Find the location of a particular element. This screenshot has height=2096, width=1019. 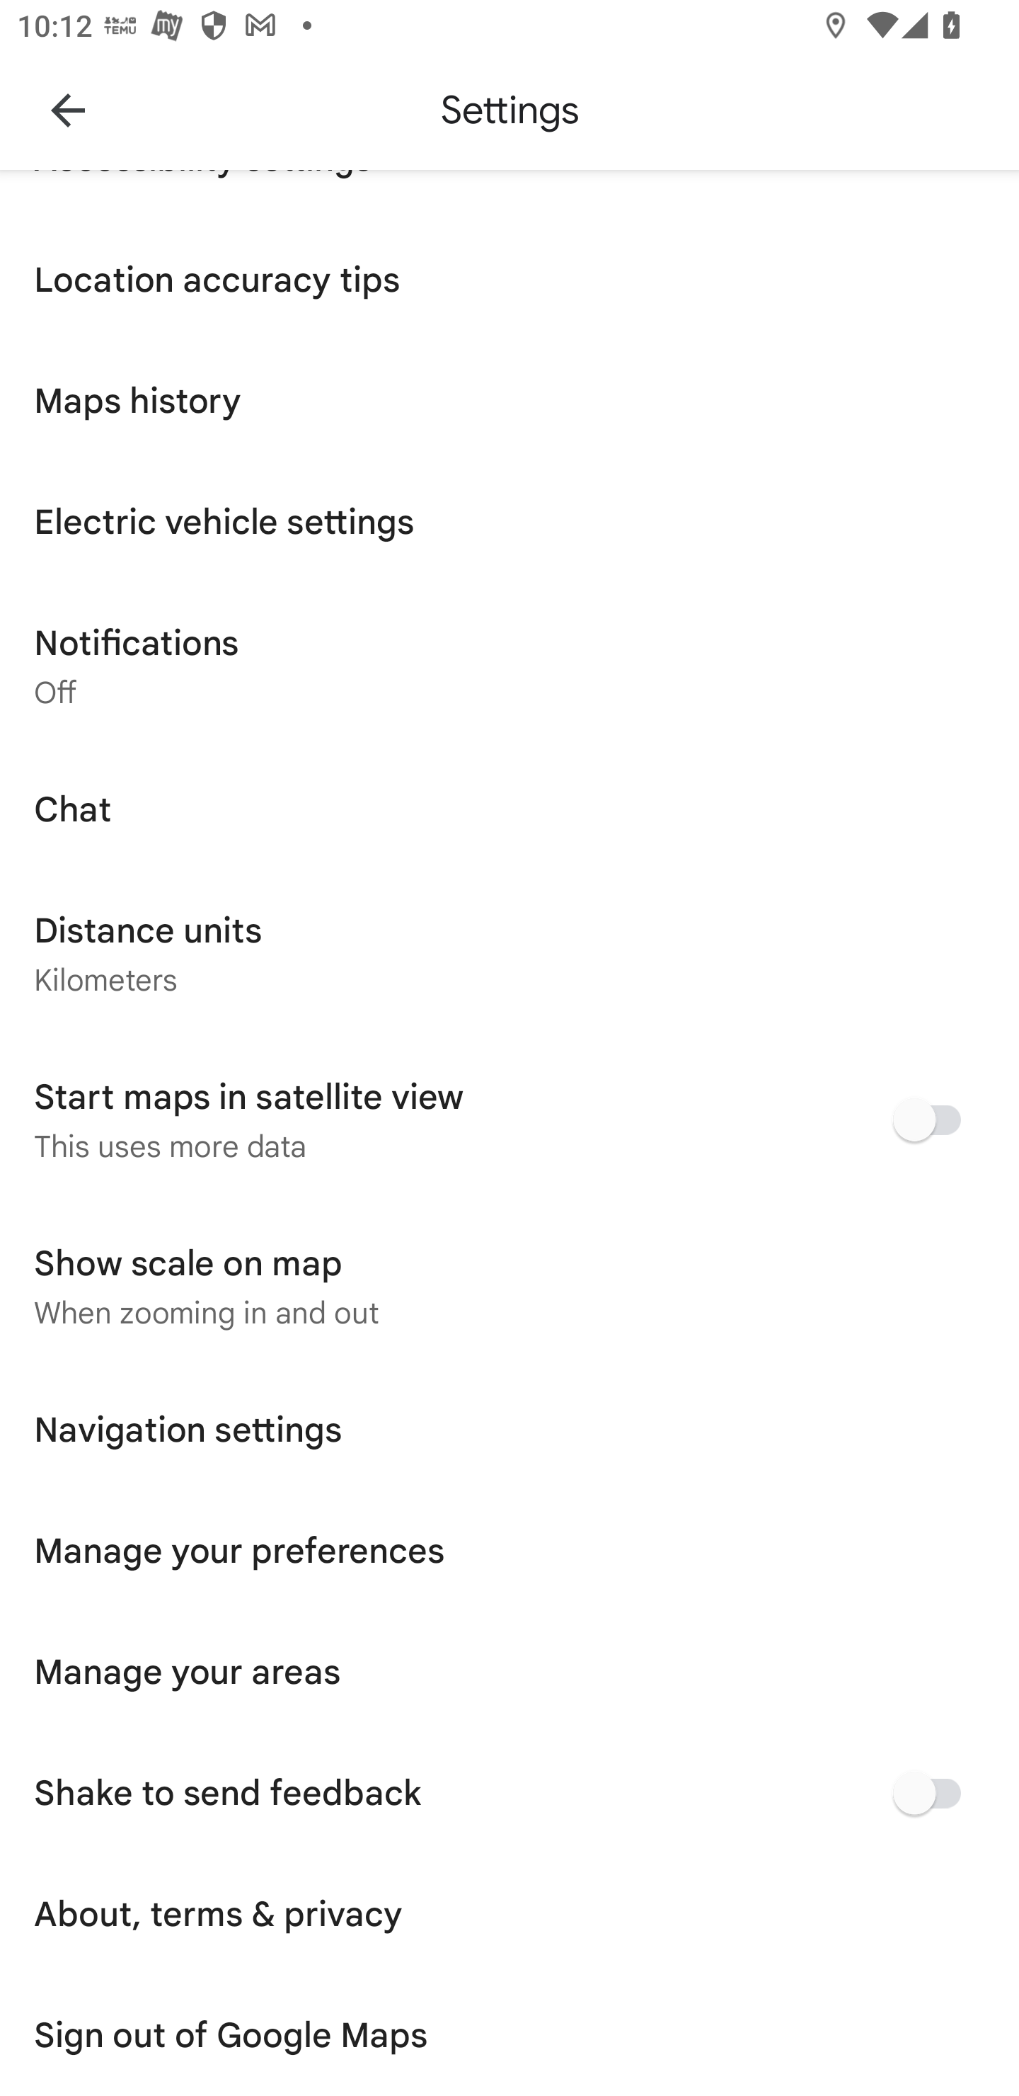

Chat is located at coordinates (509, 809).